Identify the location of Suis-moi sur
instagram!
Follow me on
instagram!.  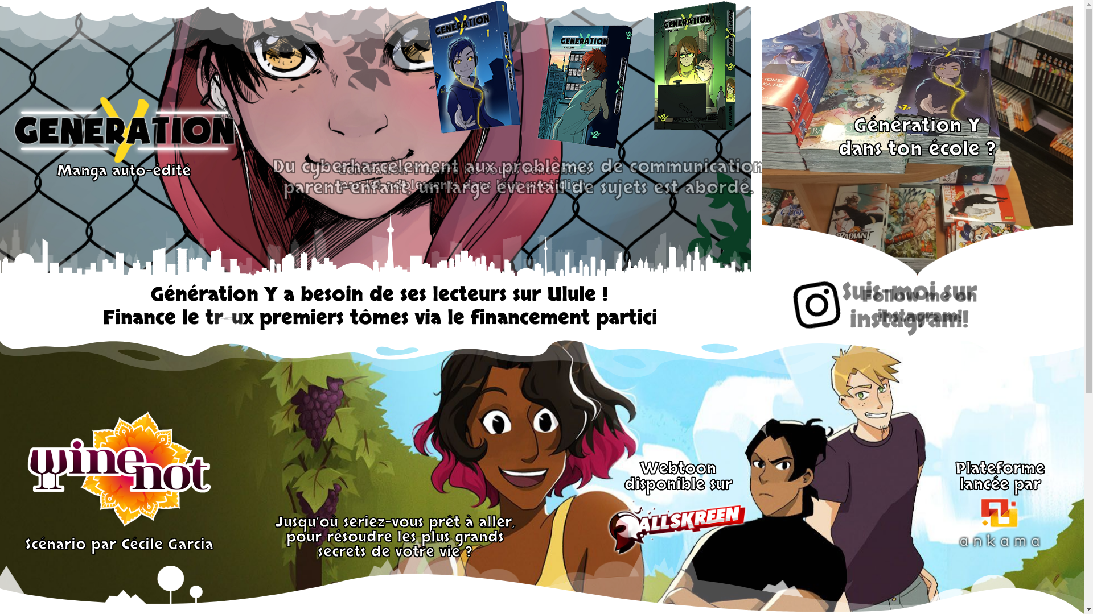
(916, 307).